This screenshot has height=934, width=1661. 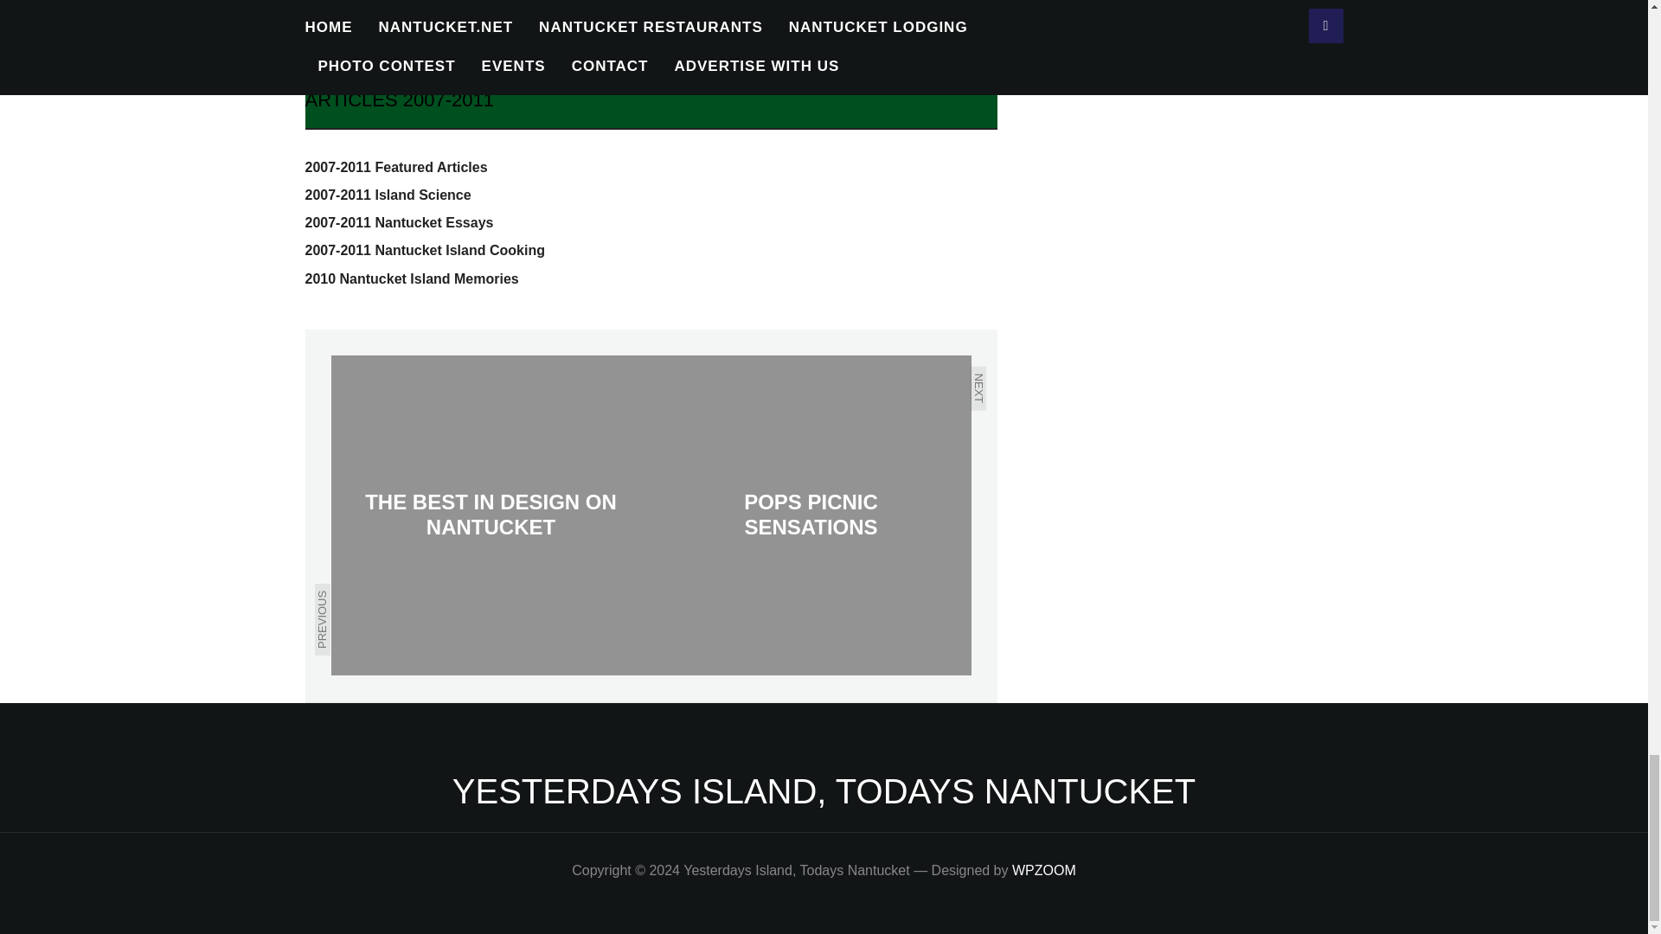 I want to click on 2007-2011 Nantucket Essays, so click(x=398, y=222).